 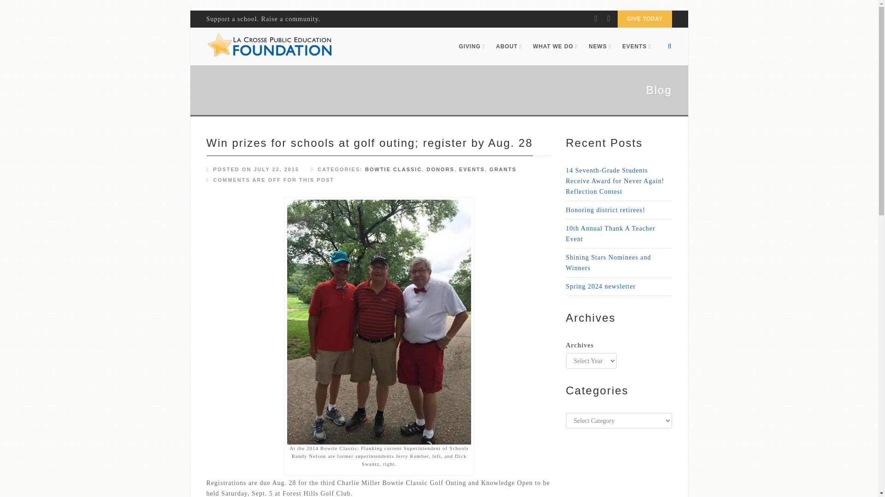 I want to click on ABOUT, so click(x=509, y=46).